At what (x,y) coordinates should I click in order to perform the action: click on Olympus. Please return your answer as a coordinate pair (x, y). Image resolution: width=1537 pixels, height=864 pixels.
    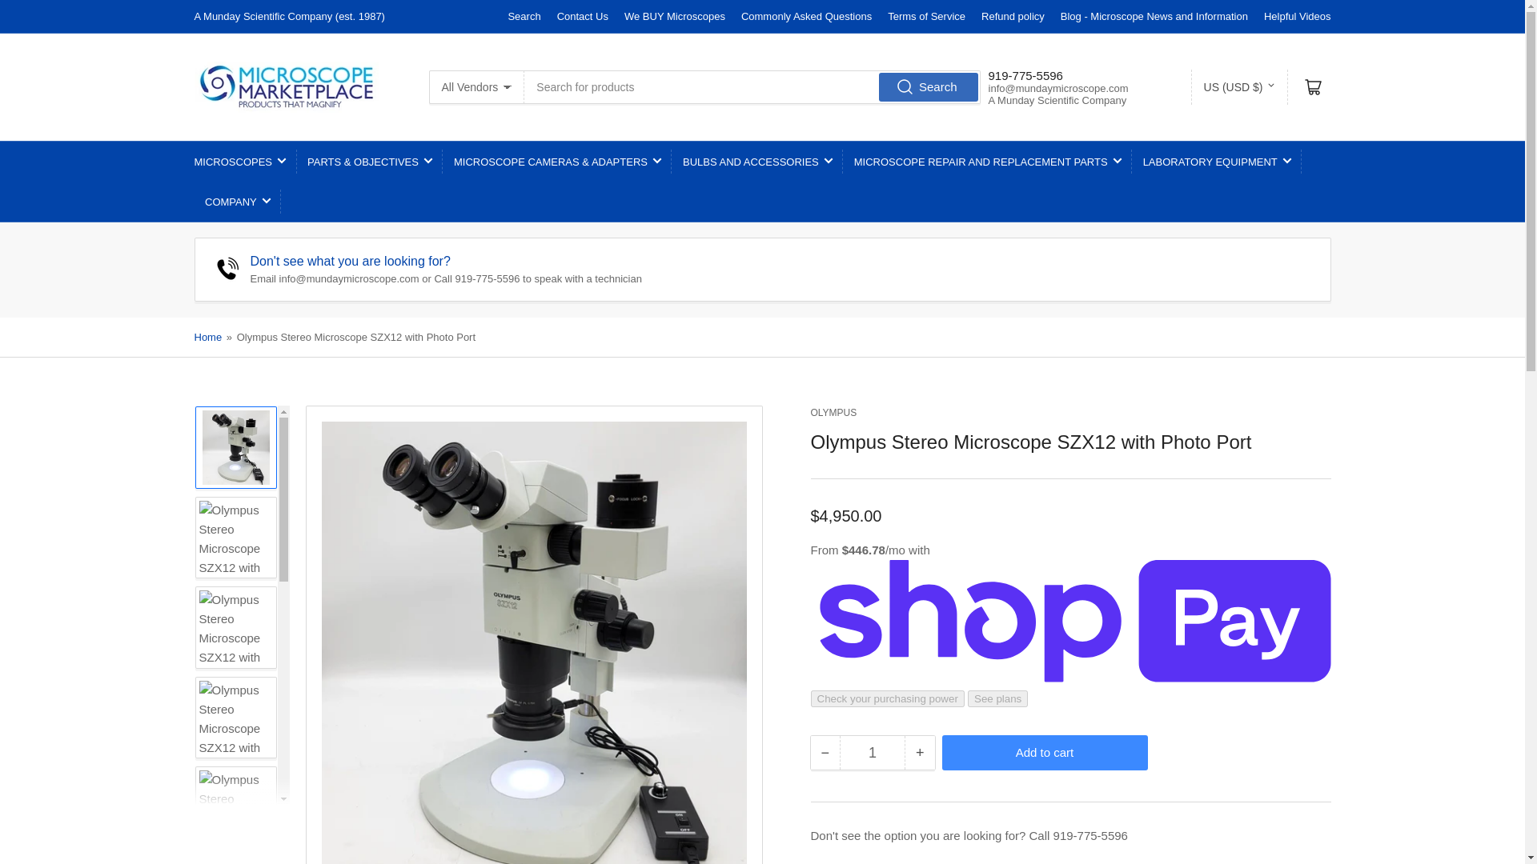
    Looking at the image, I should click on (833, 412).